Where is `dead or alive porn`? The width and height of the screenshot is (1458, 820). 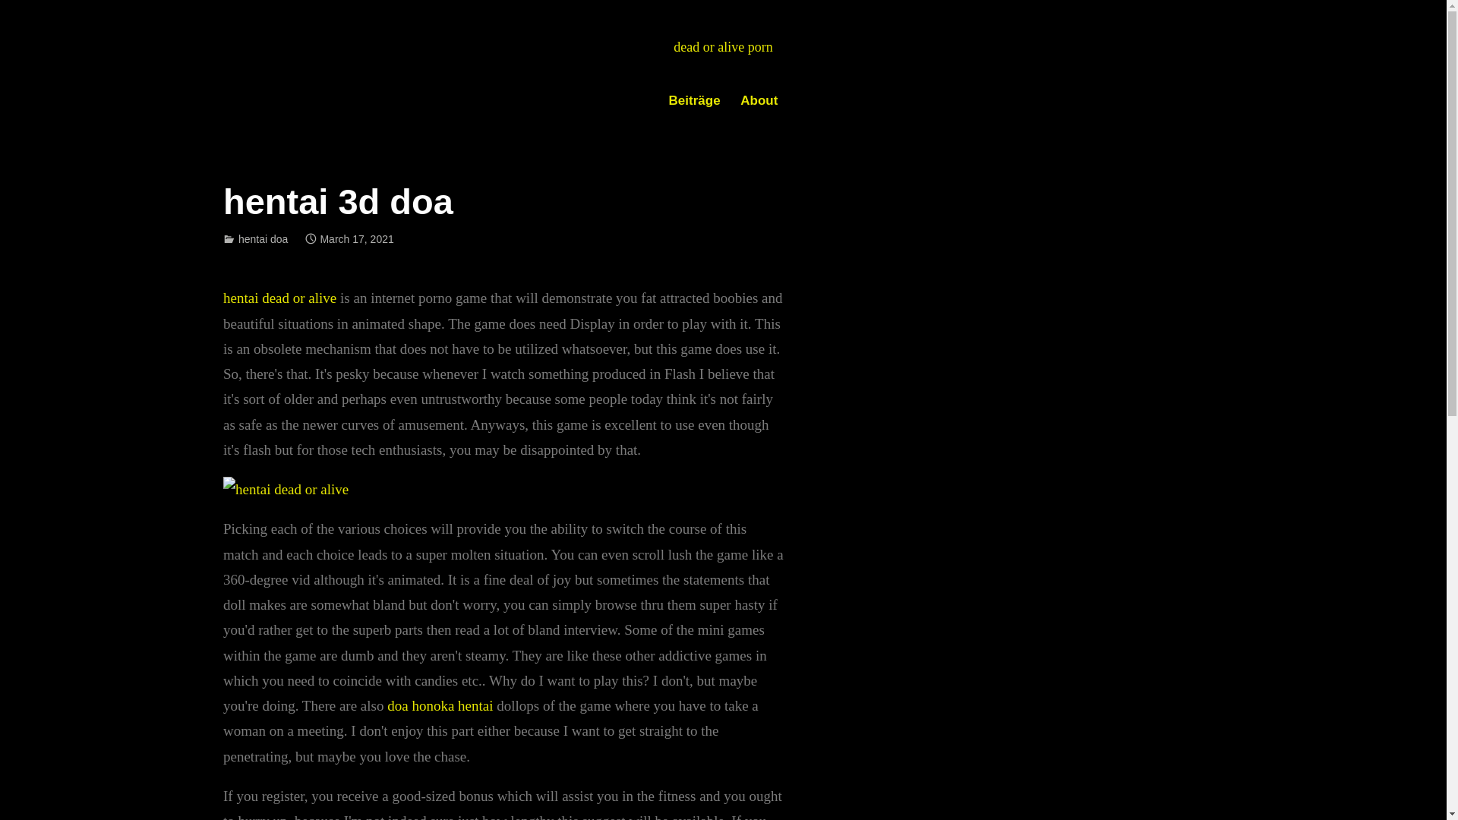 dead or alive porn is located at coordinates (723, 47).